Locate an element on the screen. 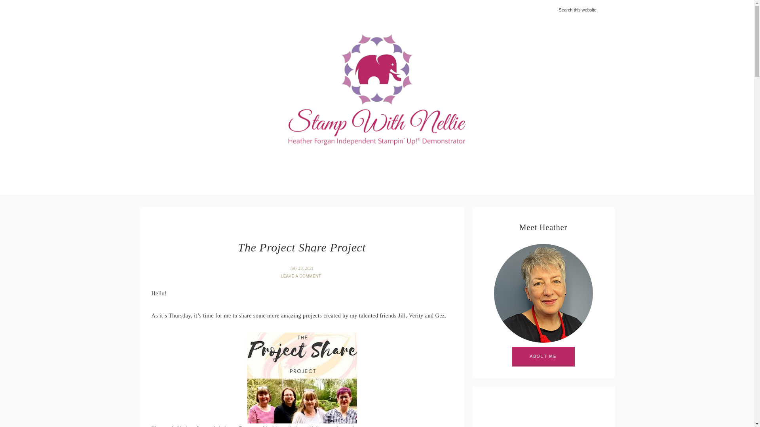  HOST CODE is located at coordinates (359, 168).